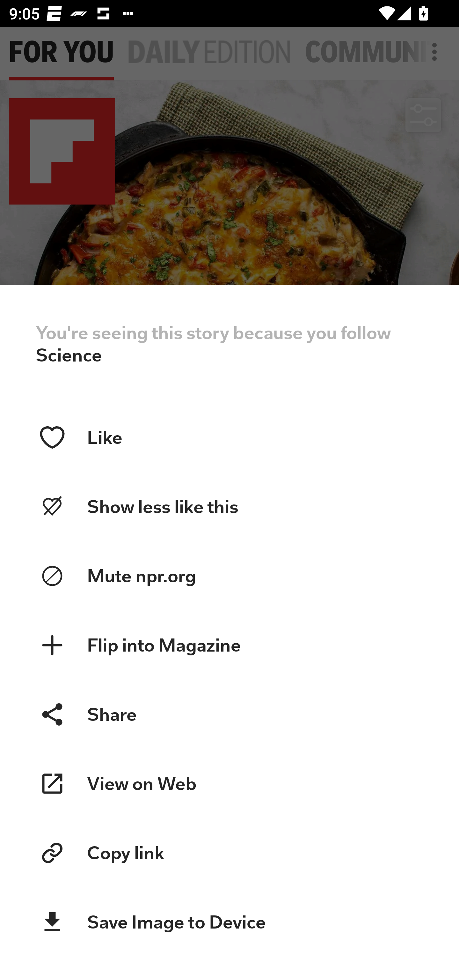 Image resolution: width=459 pixels, height=970 pixels. I want to click on Like, so click(229, 437).